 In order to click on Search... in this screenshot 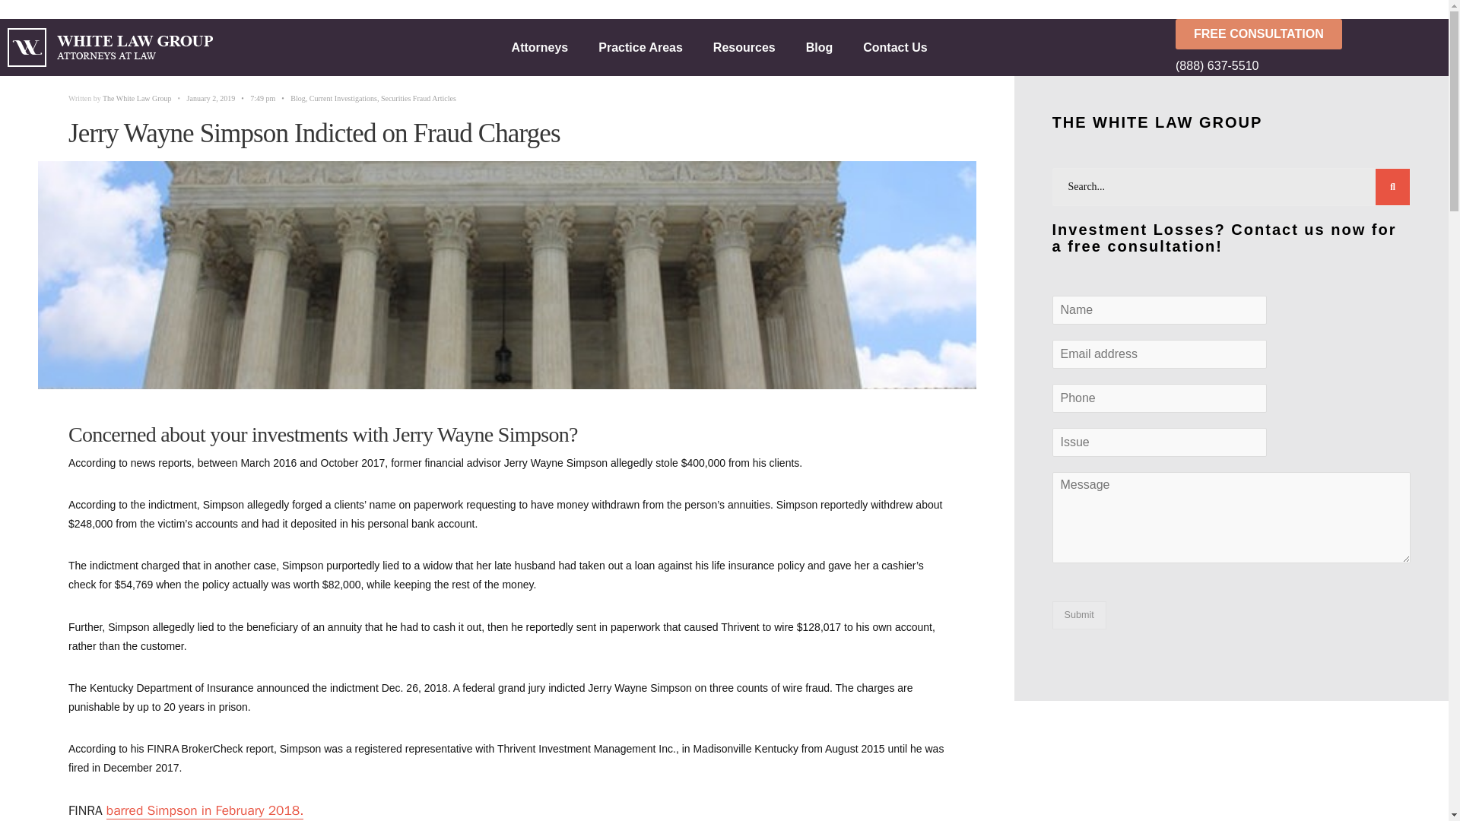, I will do `click(1232, 187)`.